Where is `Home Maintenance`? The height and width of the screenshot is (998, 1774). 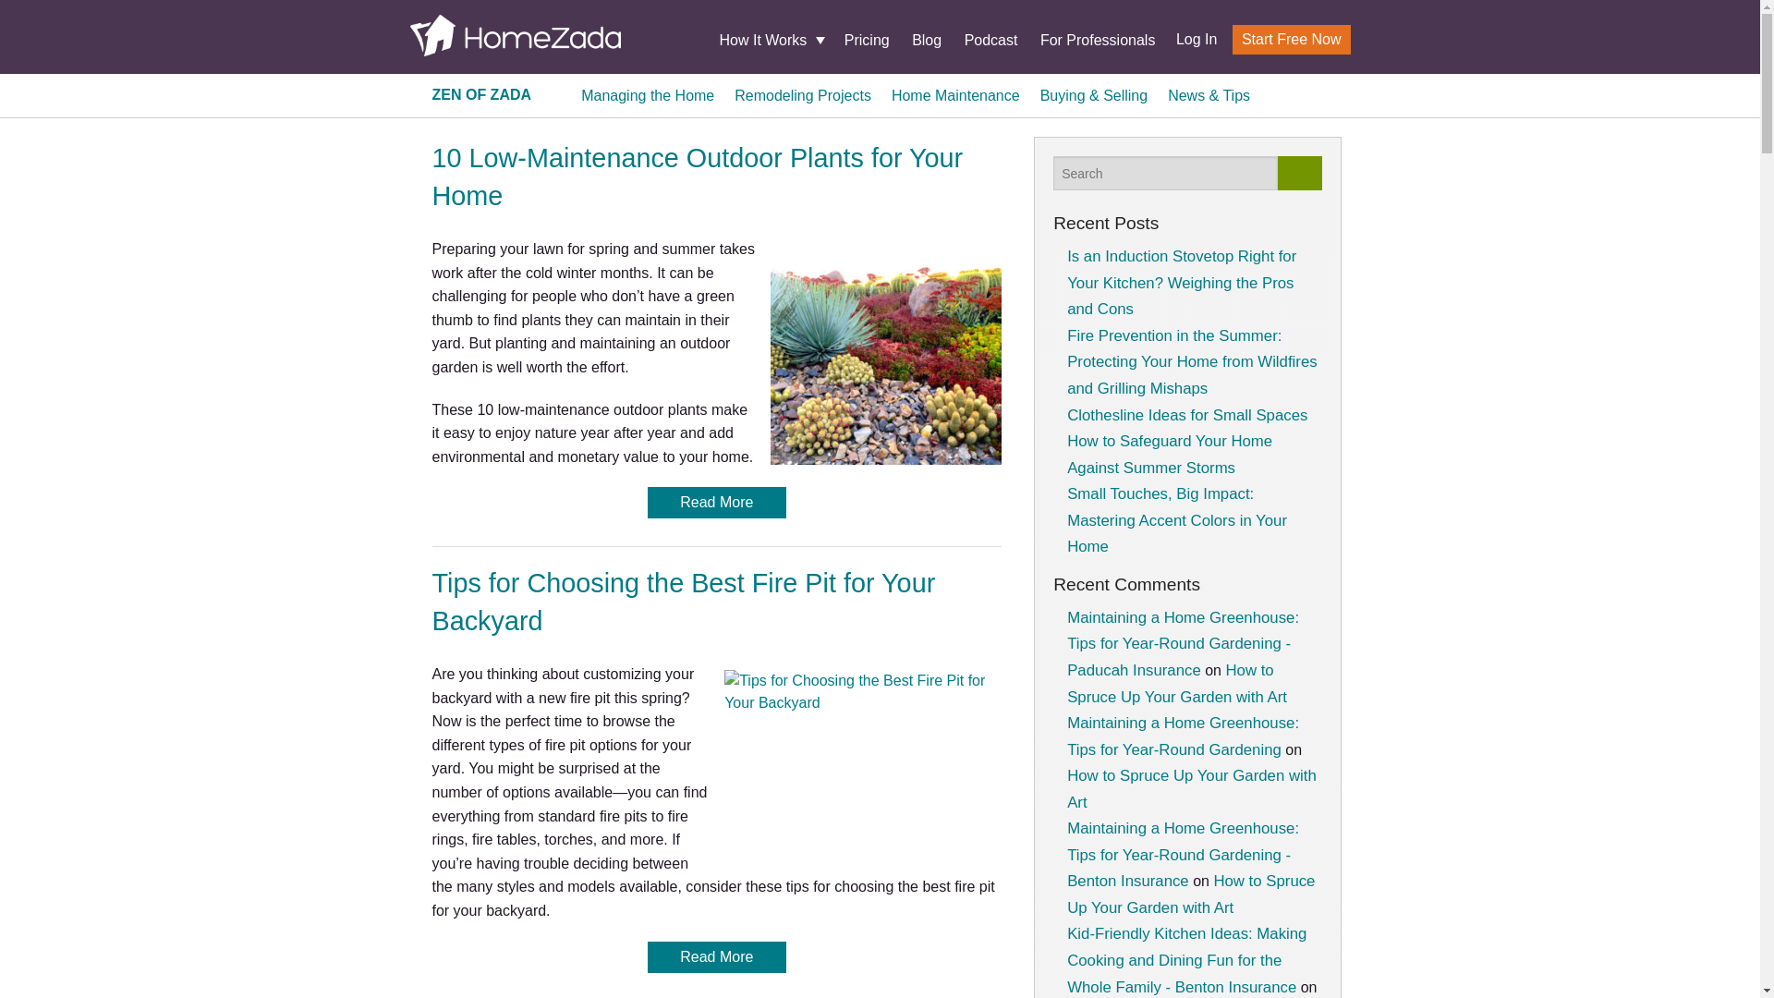
Home Maintenance is located at coordinates (955, 94).